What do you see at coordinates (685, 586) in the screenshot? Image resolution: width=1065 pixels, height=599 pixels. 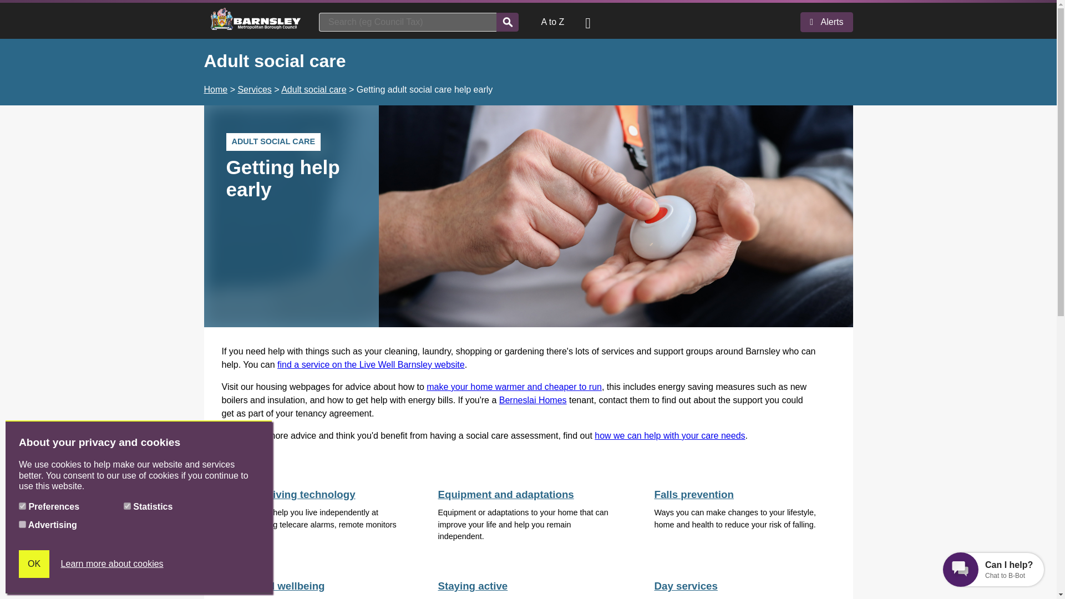 I see `Day services` at bounding box center [685, 586].